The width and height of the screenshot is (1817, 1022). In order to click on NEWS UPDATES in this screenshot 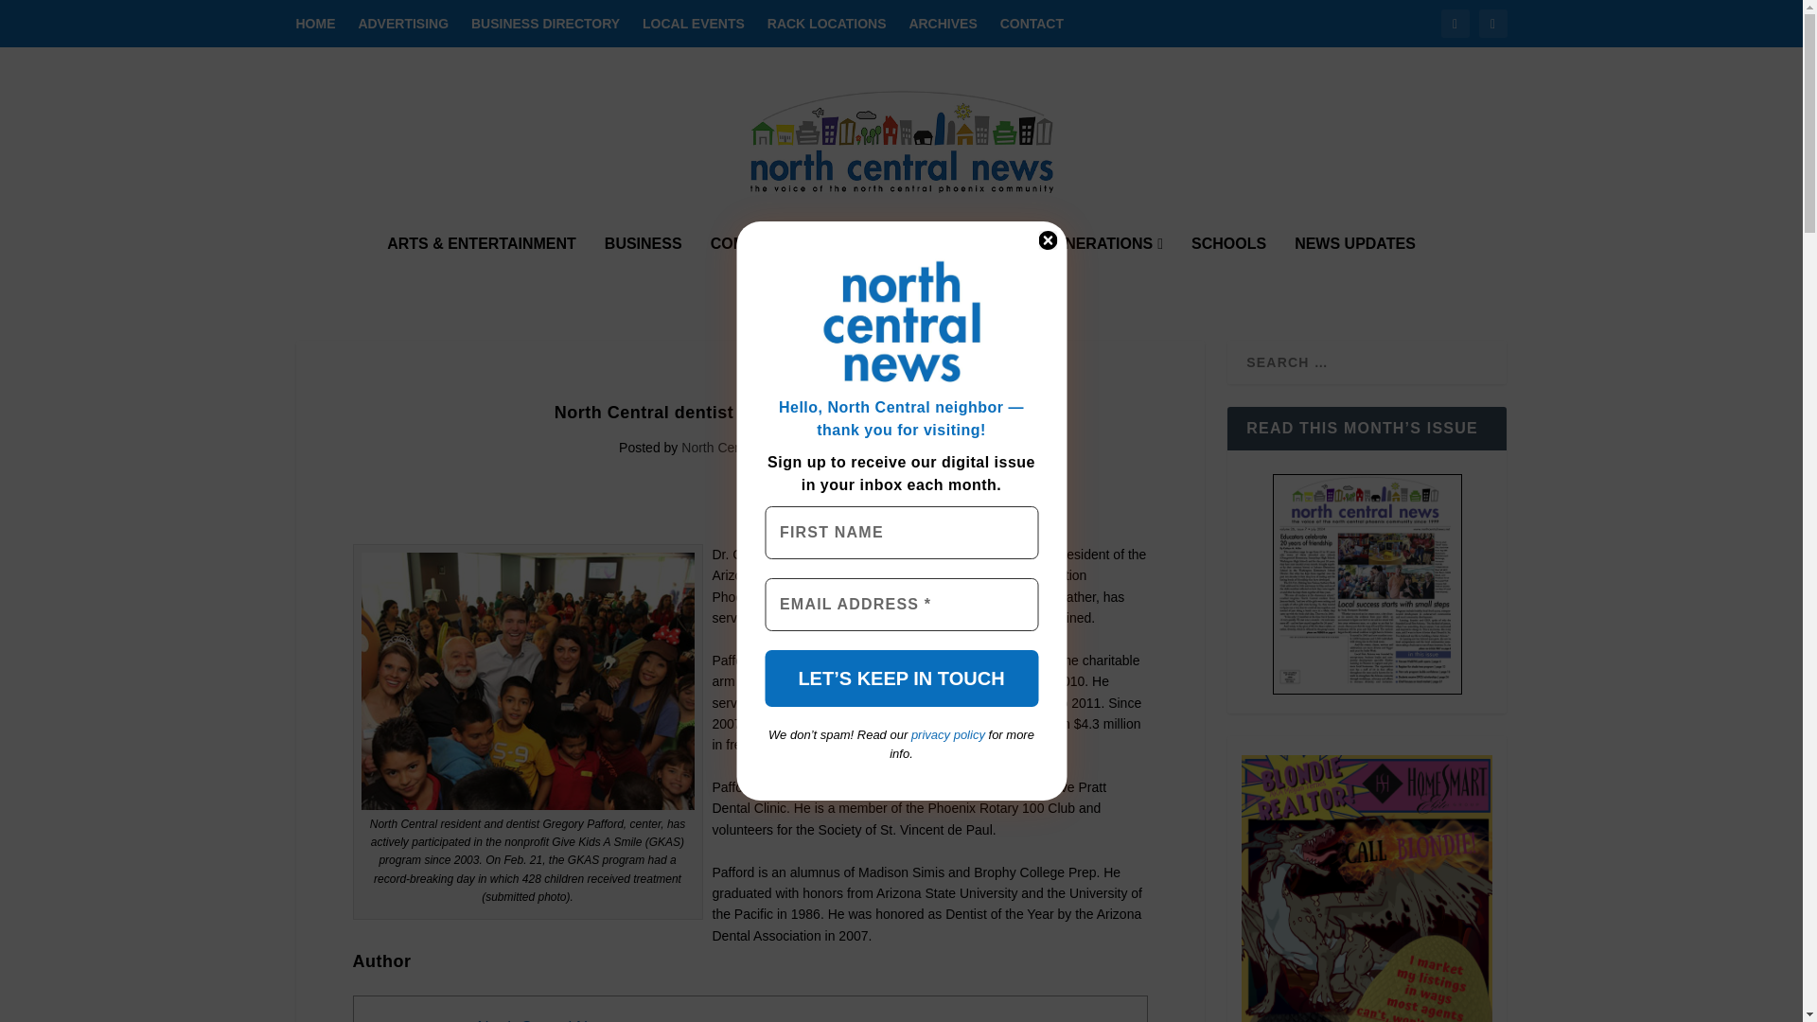, I will do `click(1354, 269)`.